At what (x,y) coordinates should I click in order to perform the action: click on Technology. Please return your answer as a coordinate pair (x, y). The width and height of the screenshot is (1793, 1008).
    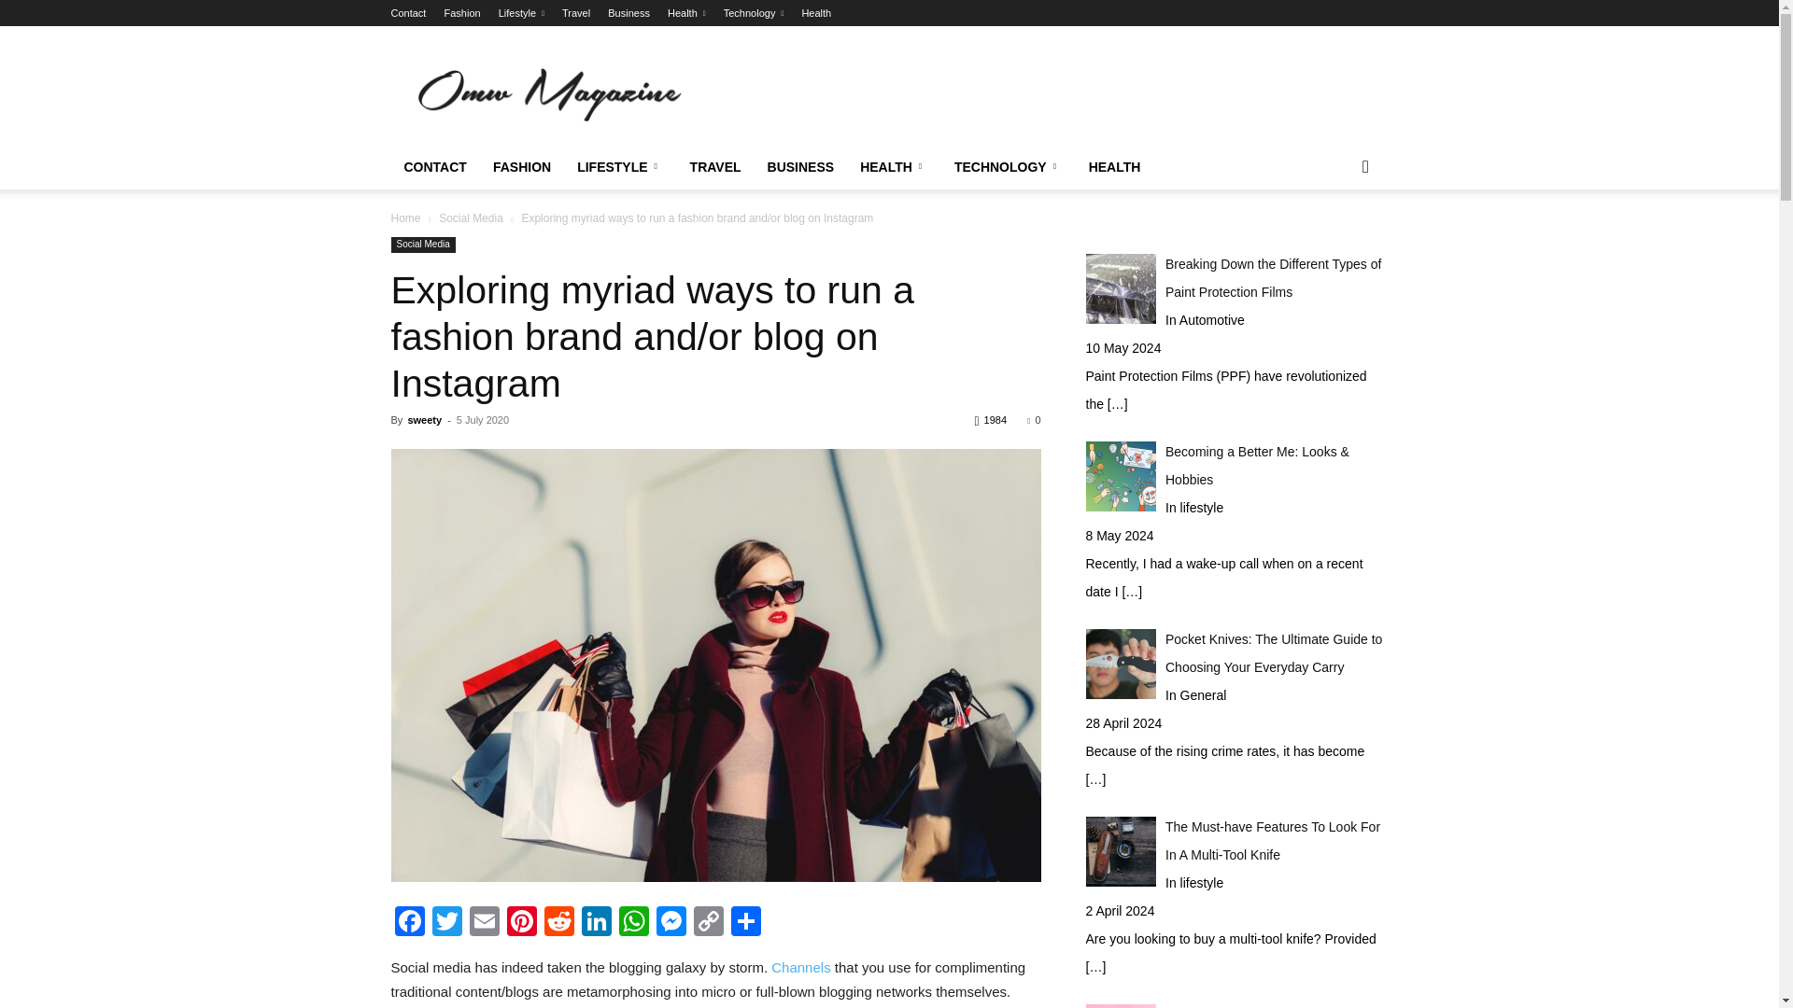
    Looking at the image, I should click on (755, 13).